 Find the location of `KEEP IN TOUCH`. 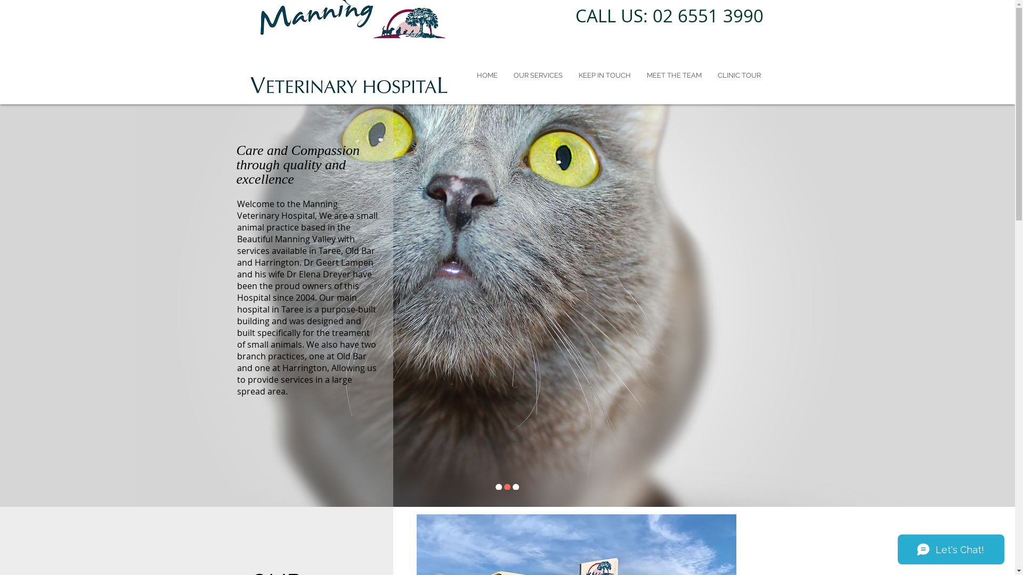

KEEP IN TOUCH is located at coordinates (604, 76).